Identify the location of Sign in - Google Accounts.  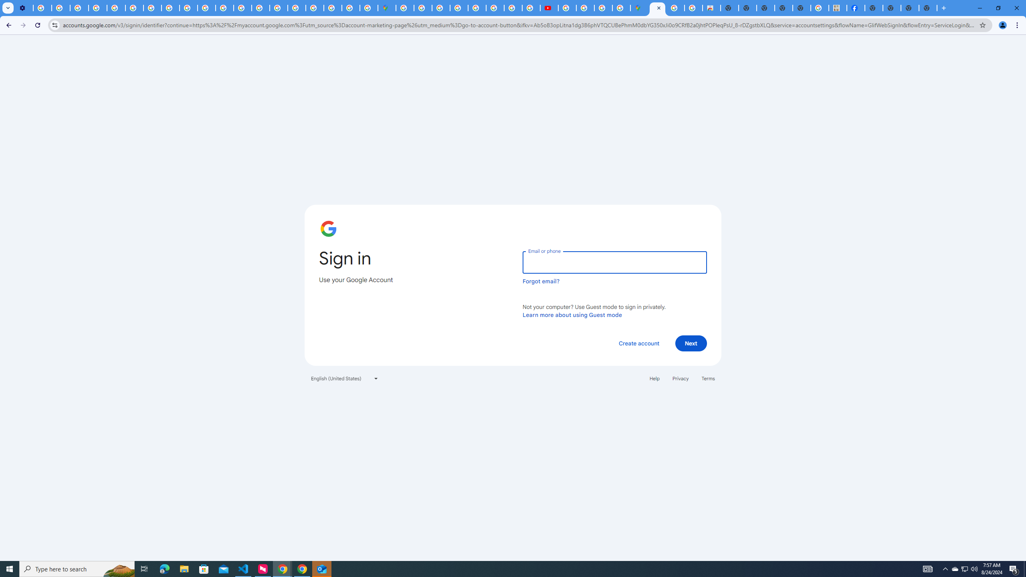
(657, 8).